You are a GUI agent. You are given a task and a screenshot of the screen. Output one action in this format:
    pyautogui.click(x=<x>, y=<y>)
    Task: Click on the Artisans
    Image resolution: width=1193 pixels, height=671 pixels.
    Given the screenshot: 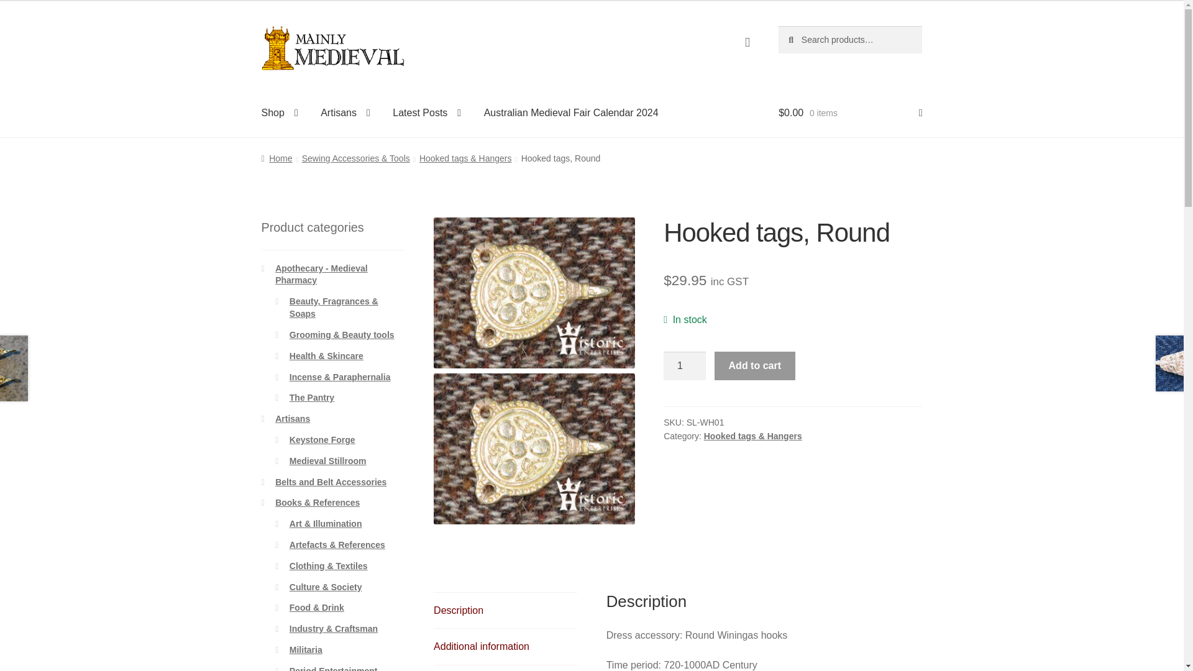 What is the action you would take?
    pyautogui.click(x=345, y=113)
    